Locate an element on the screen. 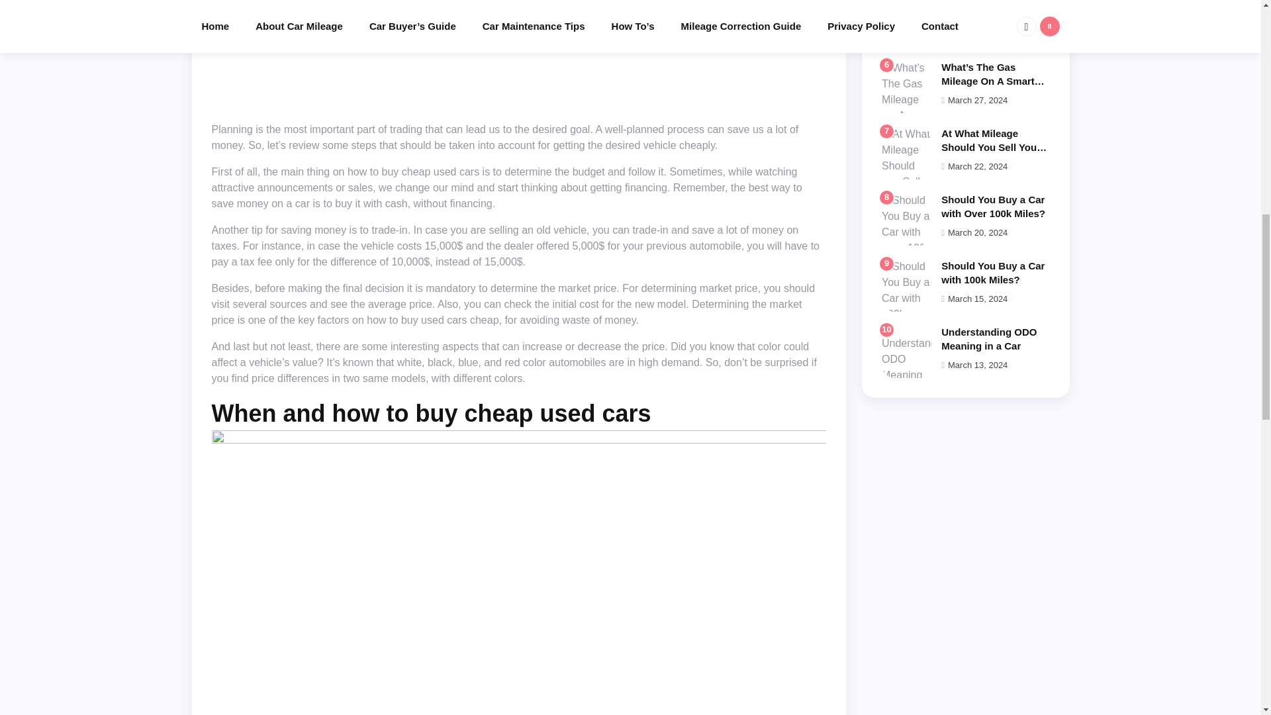 The width and height of the screenshot is (1271, 715). Should You Buy a Car with 100k Miles? is located at coordinates (993, 273).